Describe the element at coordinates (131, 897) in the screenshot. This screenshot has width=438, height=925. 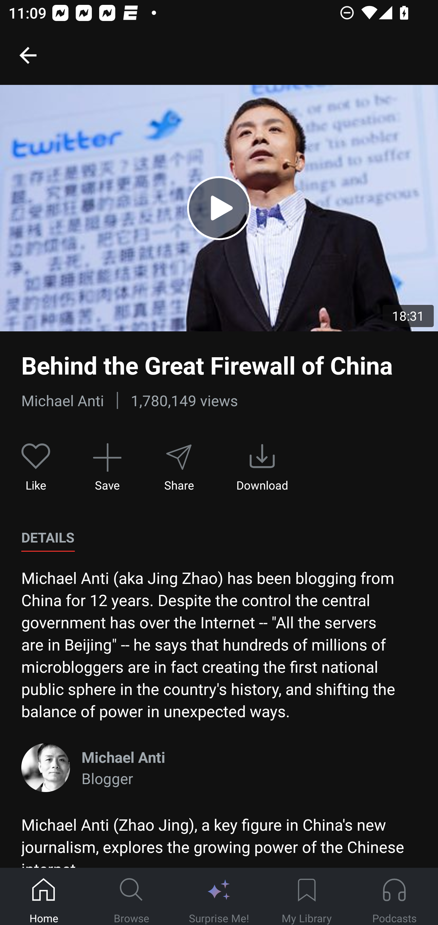
I see `Browse` at that location.